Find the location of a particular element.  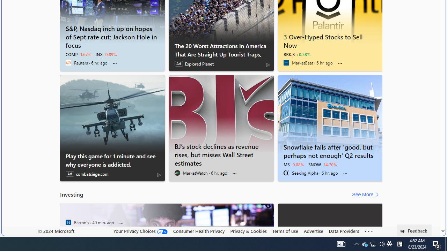

MarketBeat is located at coordinates (286, 63).